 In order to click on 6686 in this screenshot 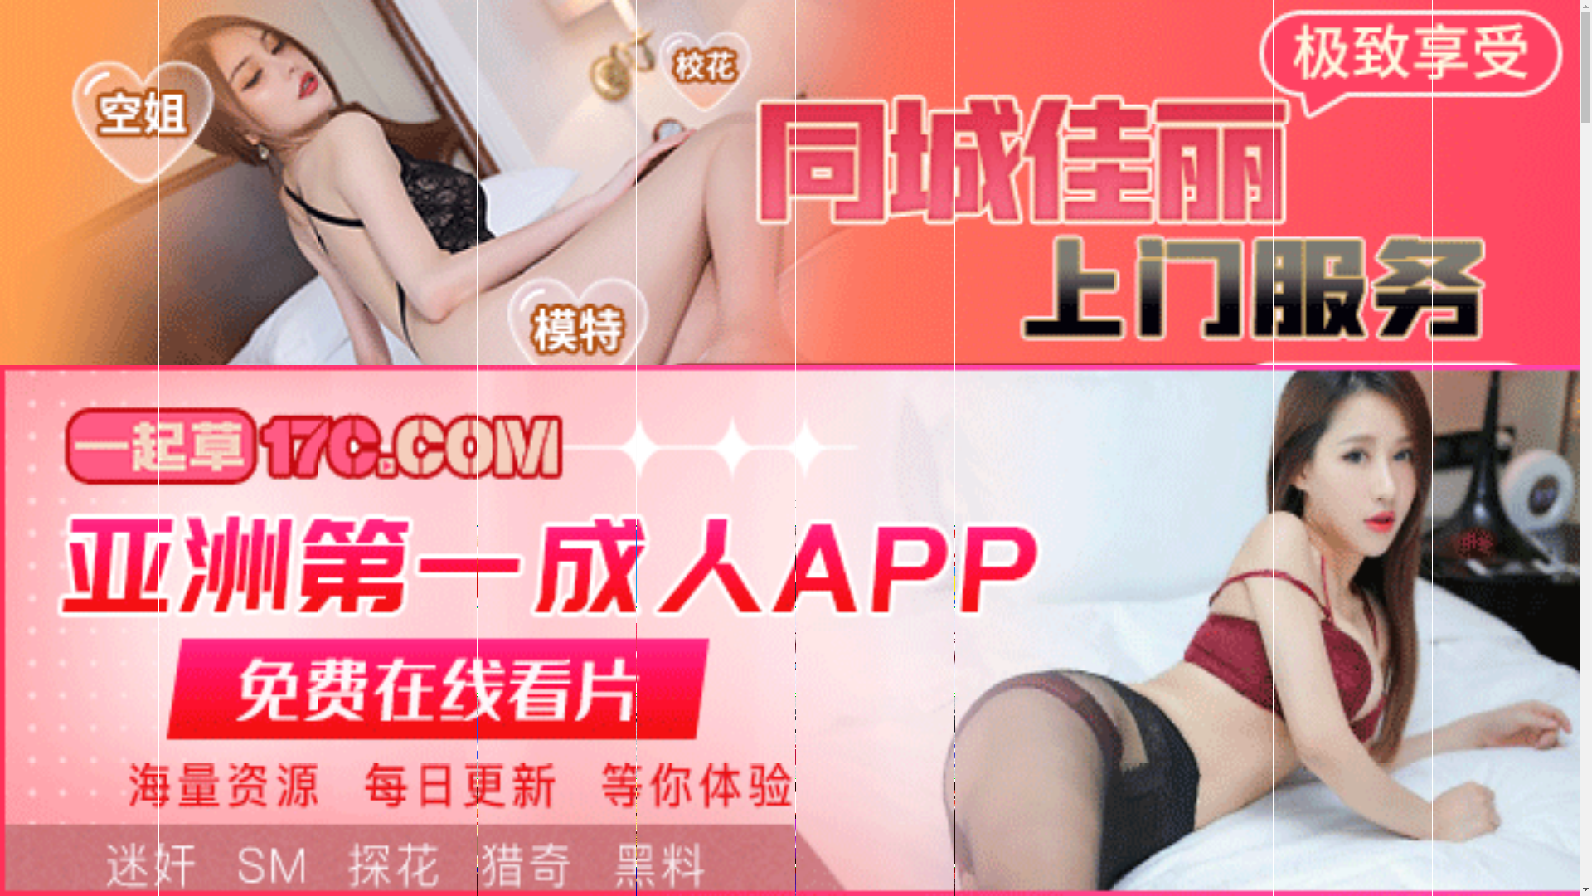, I will do `click(789, 604)`.